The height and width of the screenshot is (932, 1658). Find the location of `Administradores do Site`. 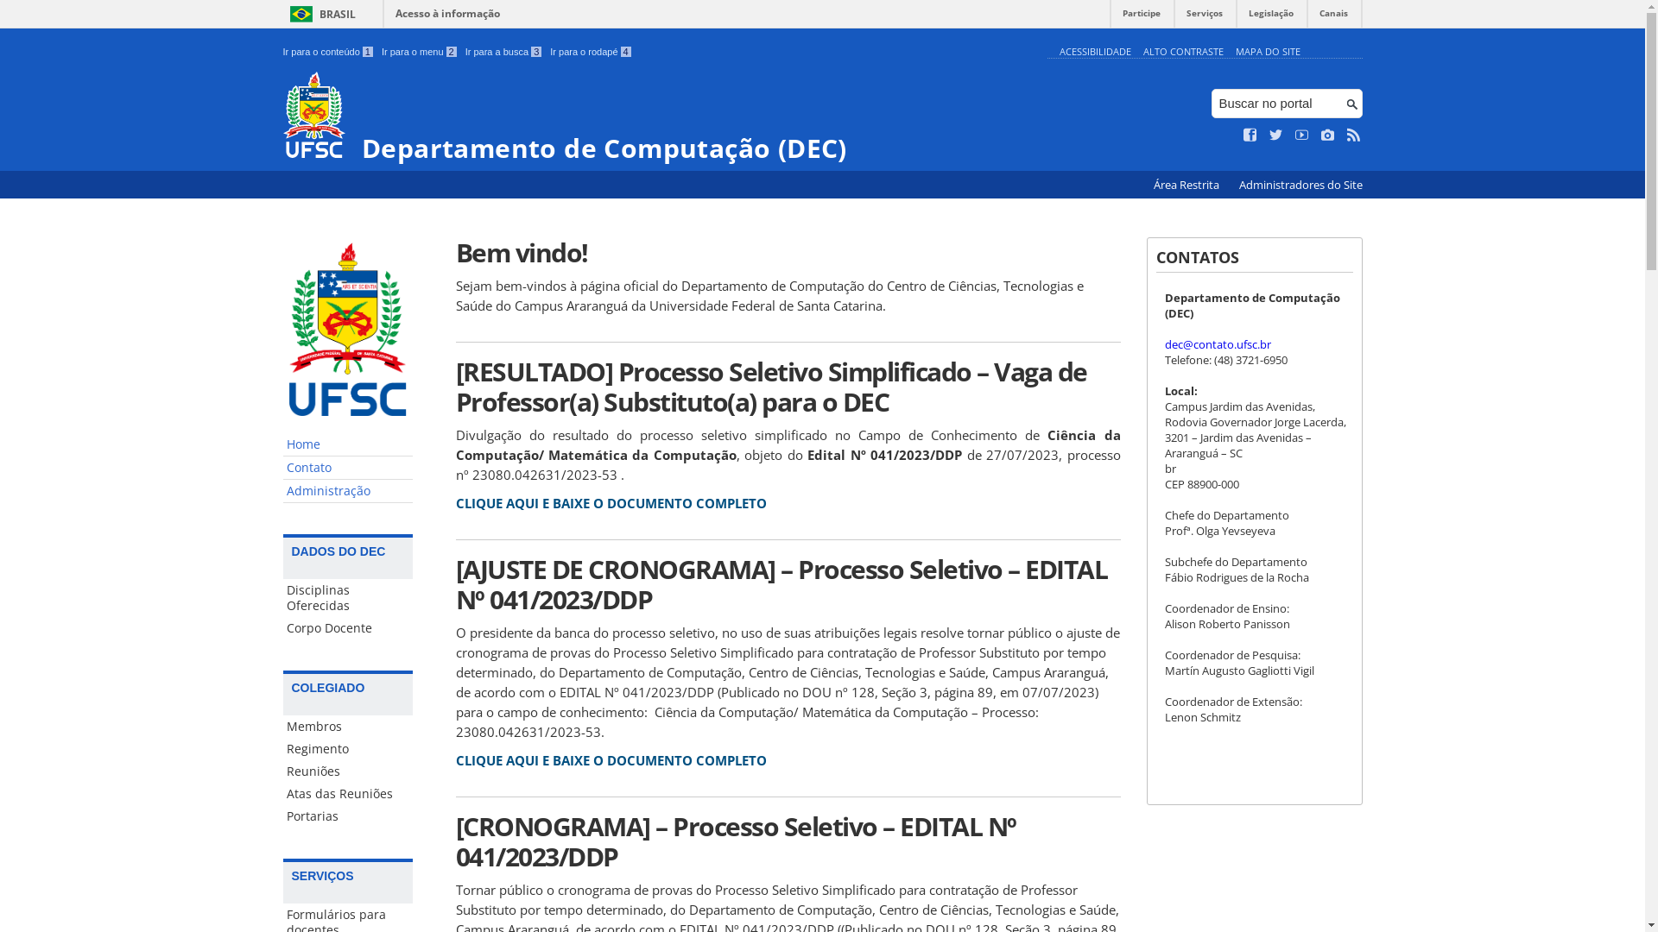

Administradores do Site is located at coordinates (1300, 185).